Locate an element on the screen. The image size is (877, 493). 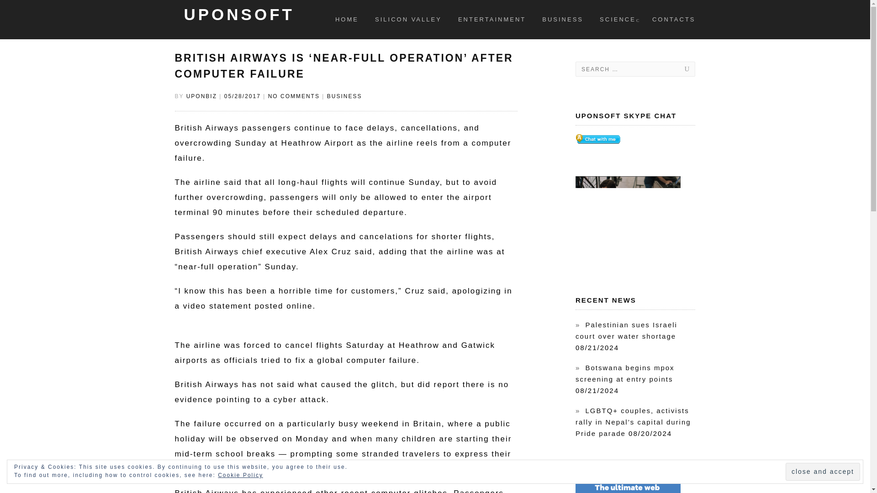
CONTACTS is located at coordinates (674, 20).